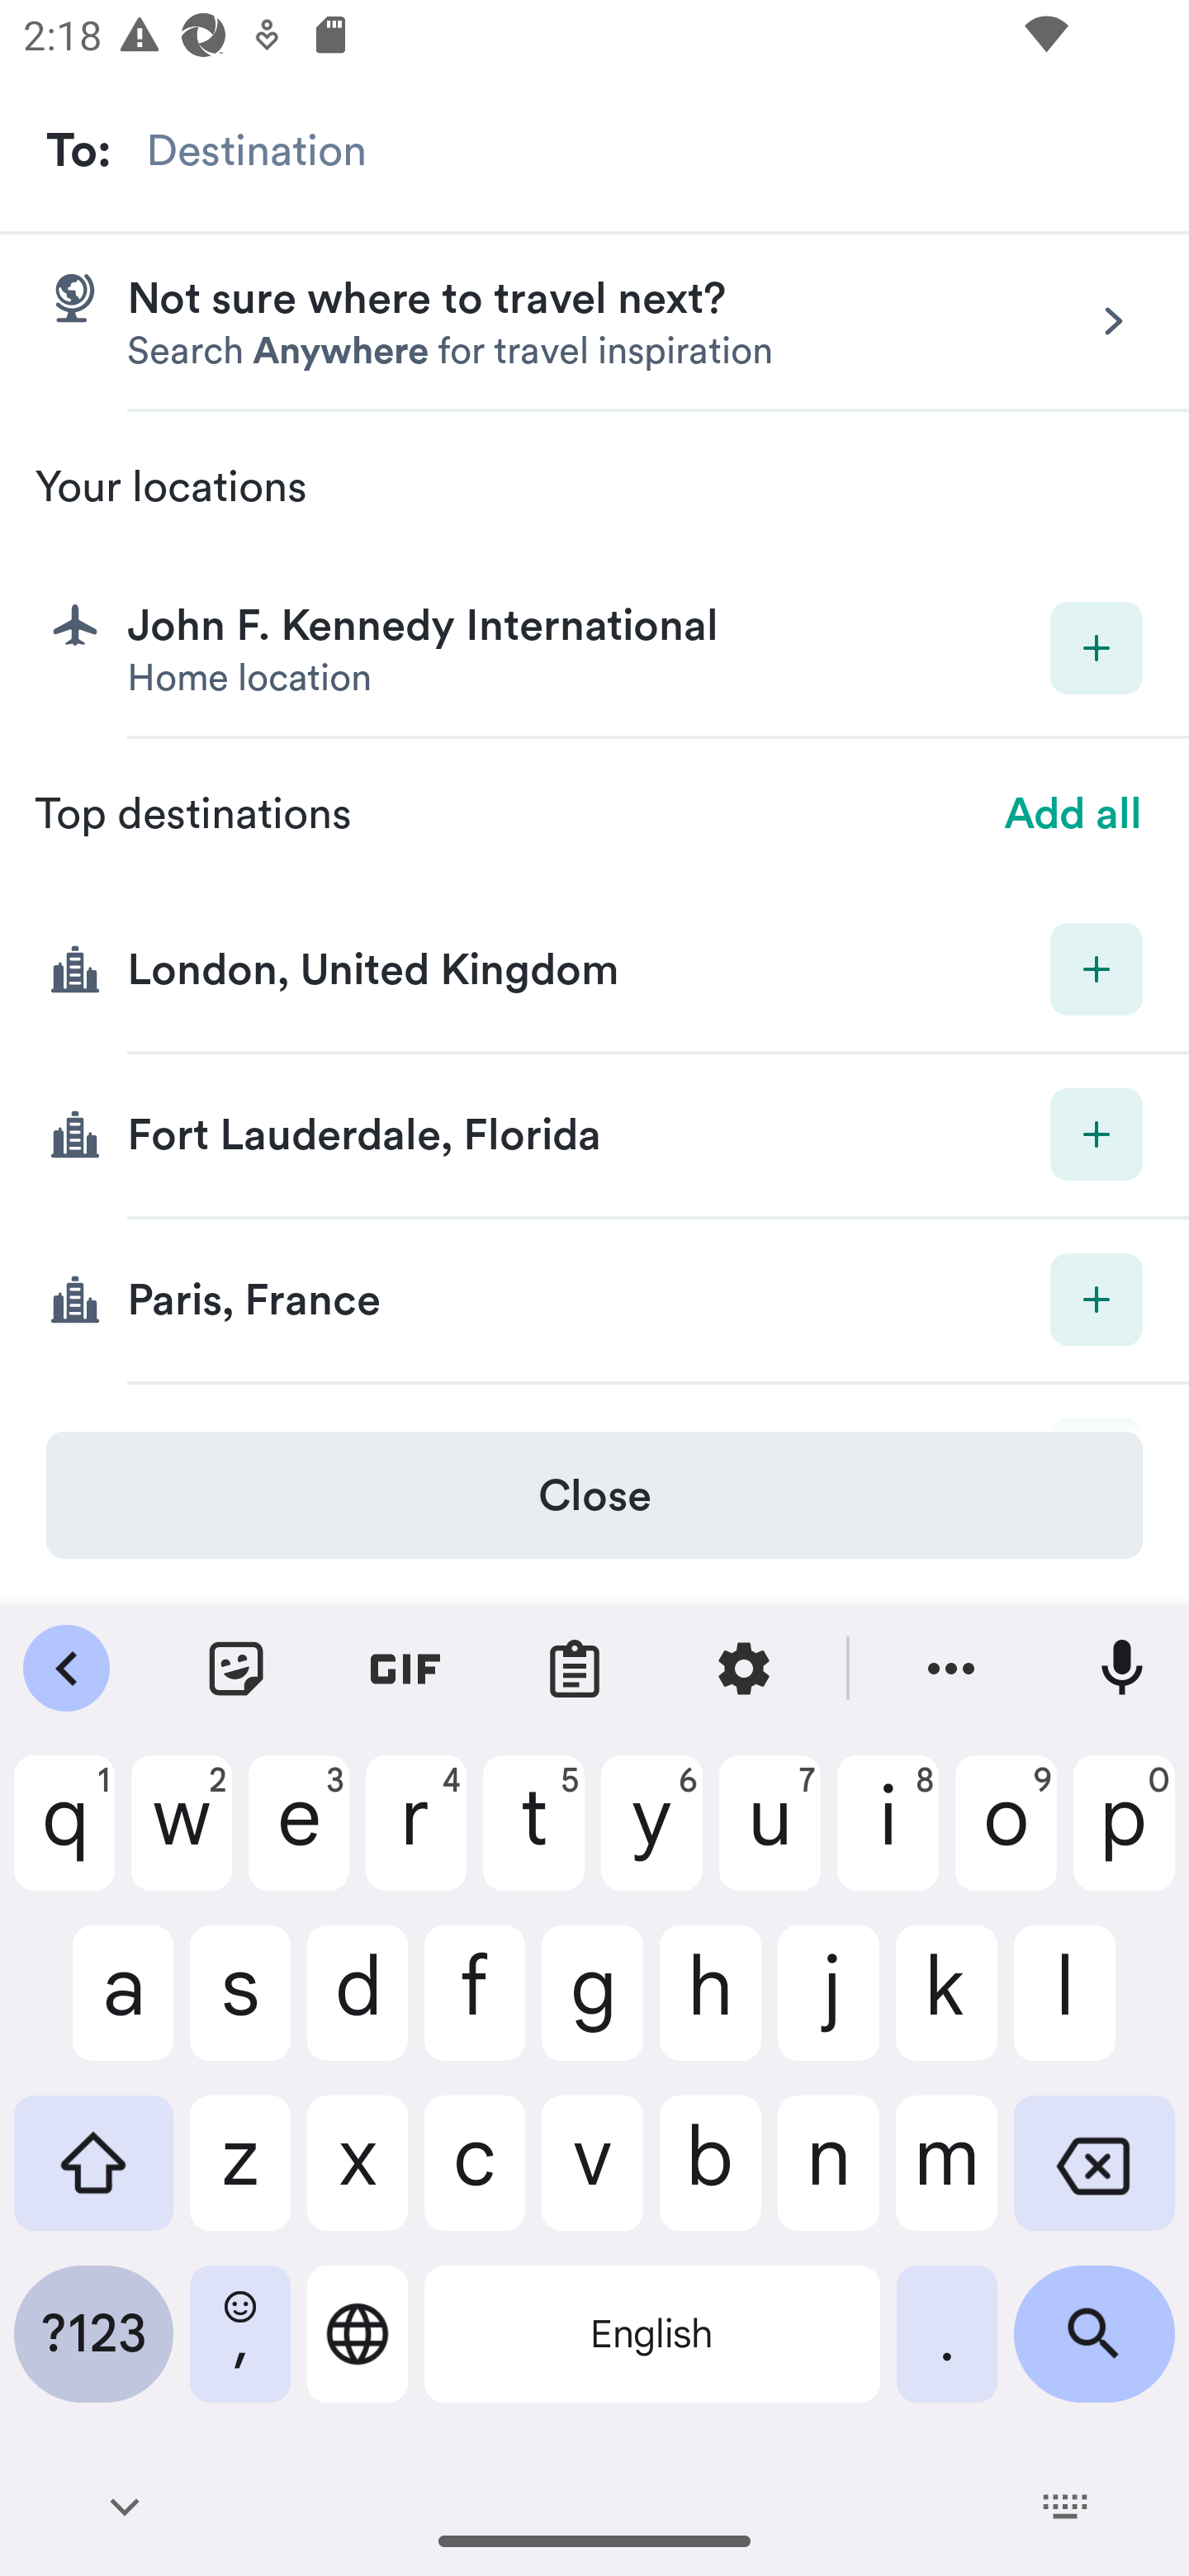 This screenshot has width=1189, height=2576. I want to click on Add destination Paris, France, so click(594, 1300).